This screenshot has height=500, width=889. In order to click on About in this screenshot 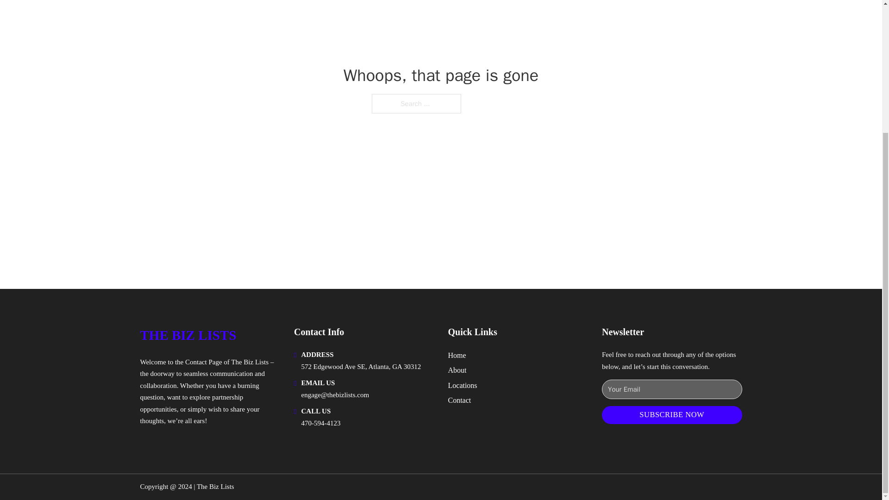, I will do `click(457, 370)`.